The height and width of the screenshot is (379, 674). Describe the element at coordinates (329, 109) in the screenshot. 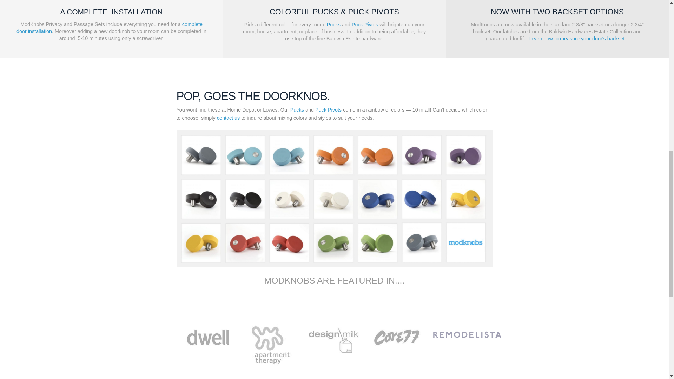

I see `Puck Pivots` at that location.